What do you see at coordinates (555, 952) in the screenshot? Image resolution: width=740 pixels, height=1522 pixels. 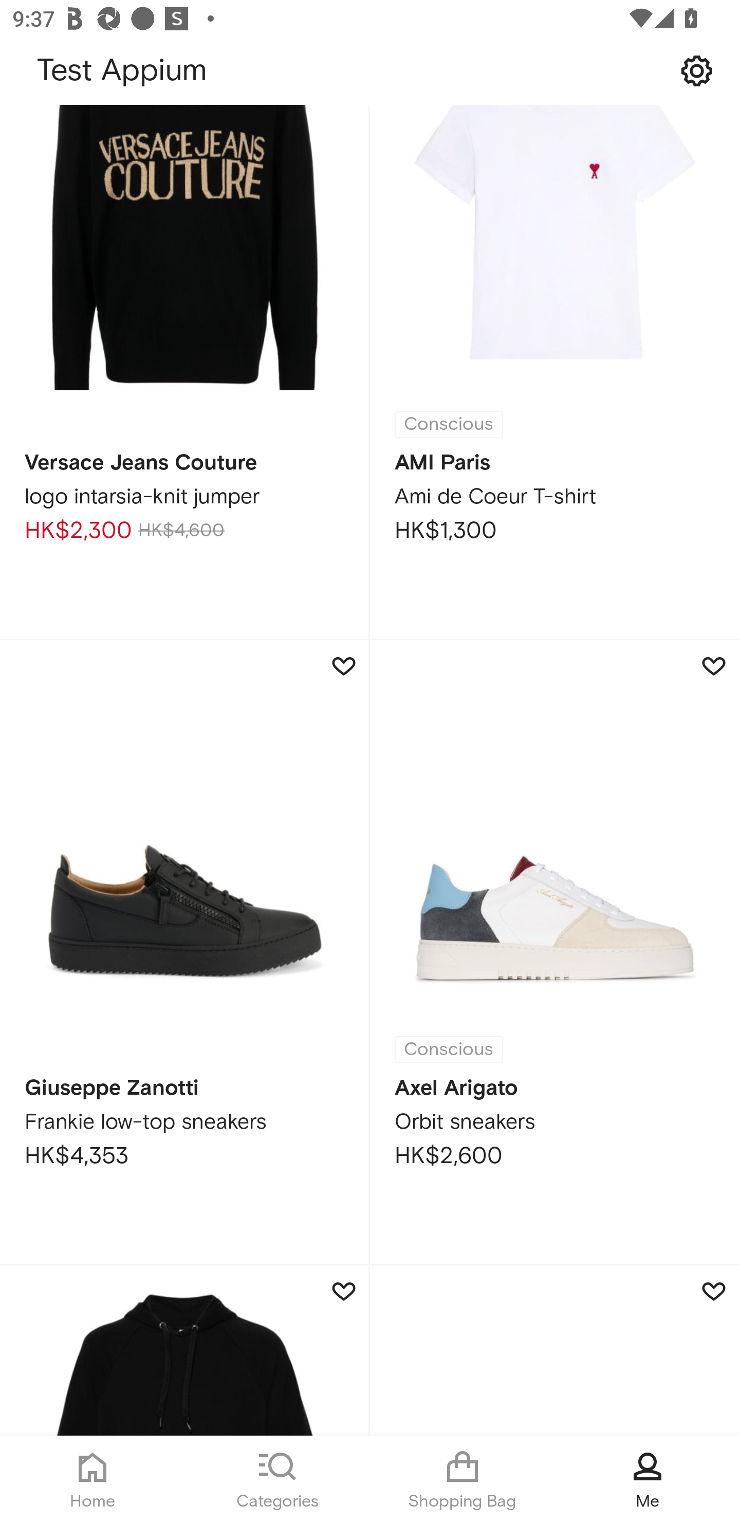 I see `Conscious Axel Arigato Orbit sneakers HK$2,600` at bounding box center [555, 952].